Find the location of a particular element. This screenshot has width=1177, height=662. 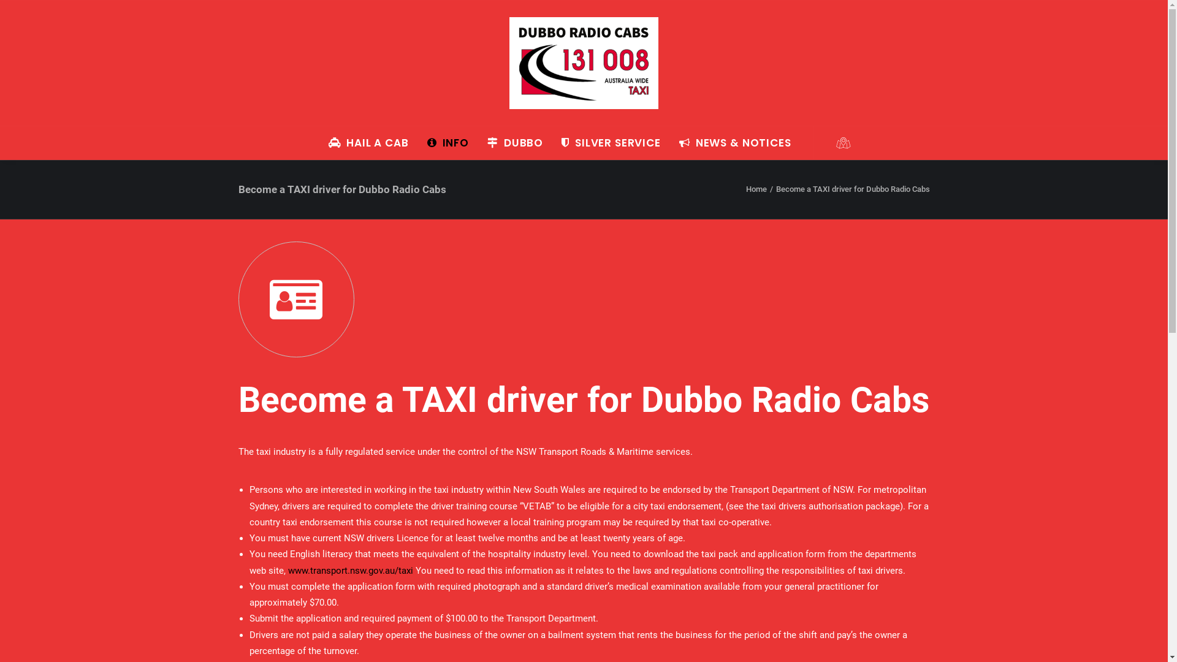

INFO is located at coordinates (448, 143).